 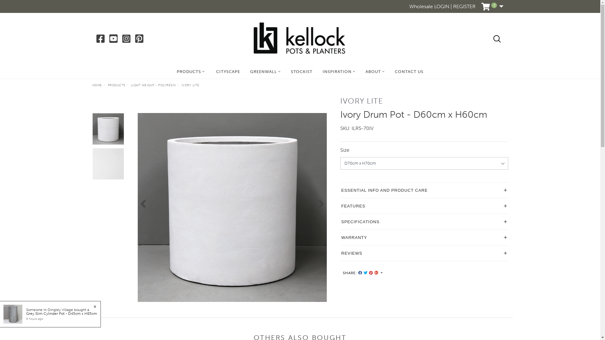 What do you see at coordinates (424, 206) in the screenshot?
I see `FEATURES` at bounding box center [424, 206].